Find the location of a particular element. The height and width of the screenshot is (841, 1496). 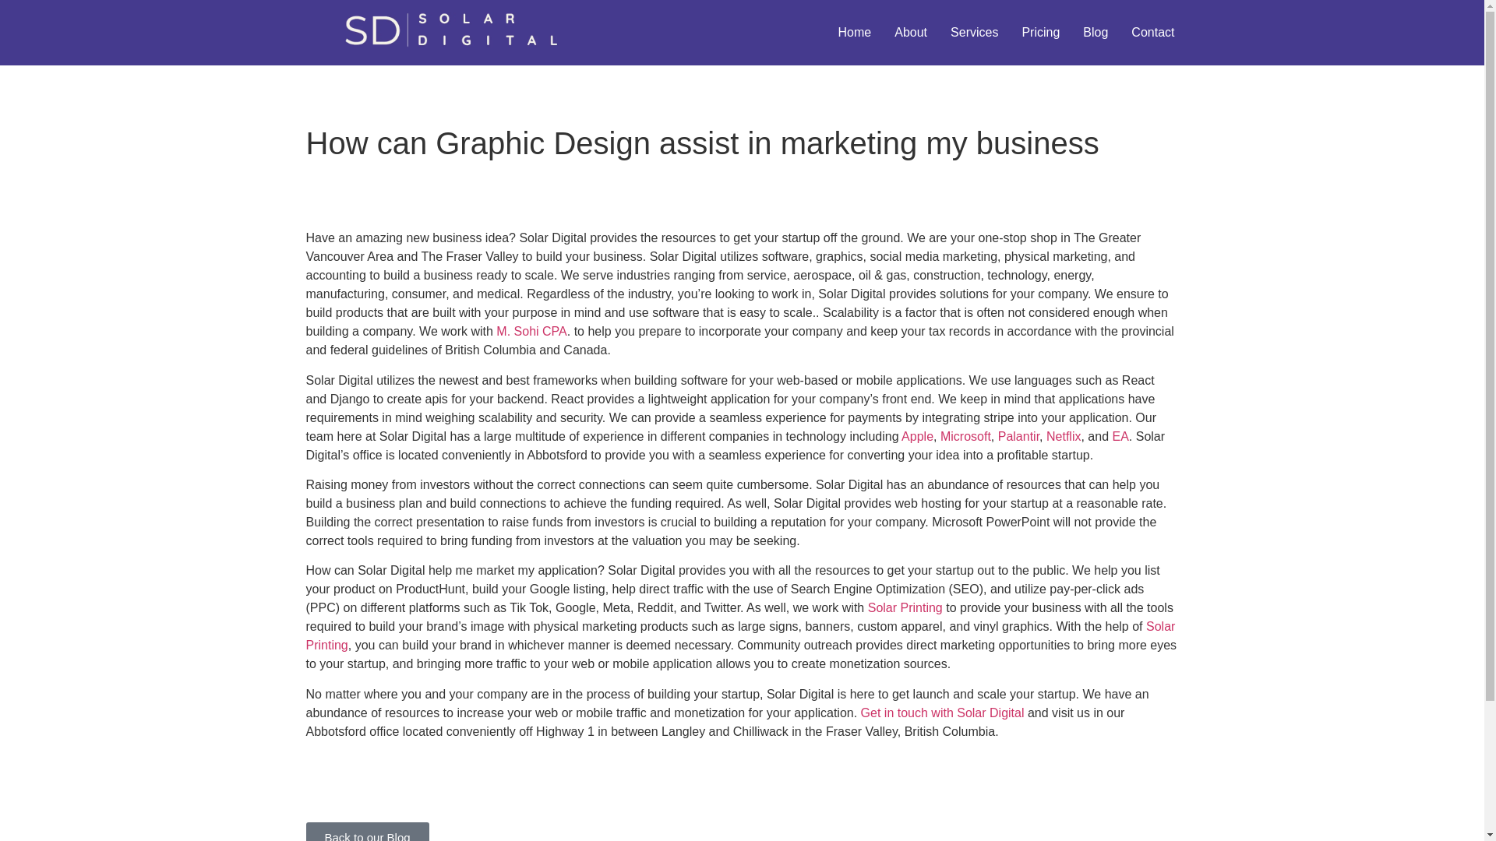

M. Sohi CPA is located at coordinates (531, 331).